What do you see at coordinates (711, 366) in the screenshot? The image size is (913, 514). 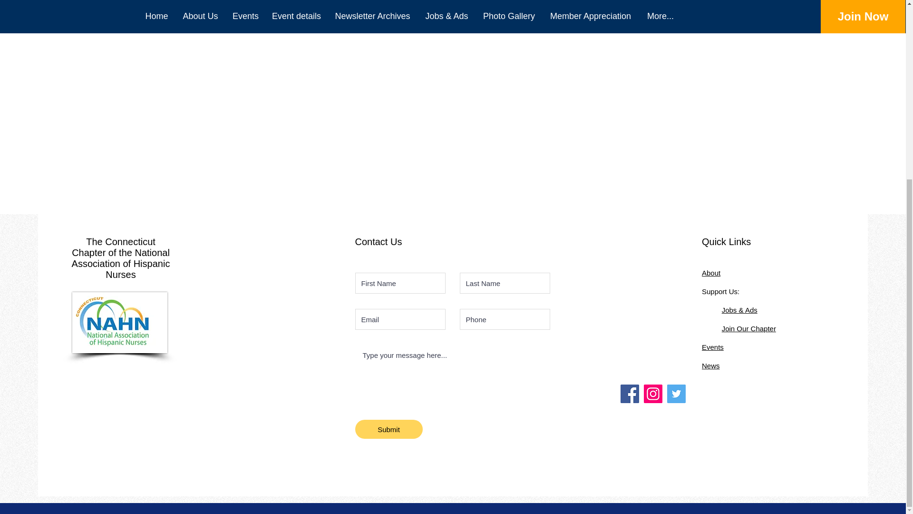 I see `News` at bounding box center [711, 366].